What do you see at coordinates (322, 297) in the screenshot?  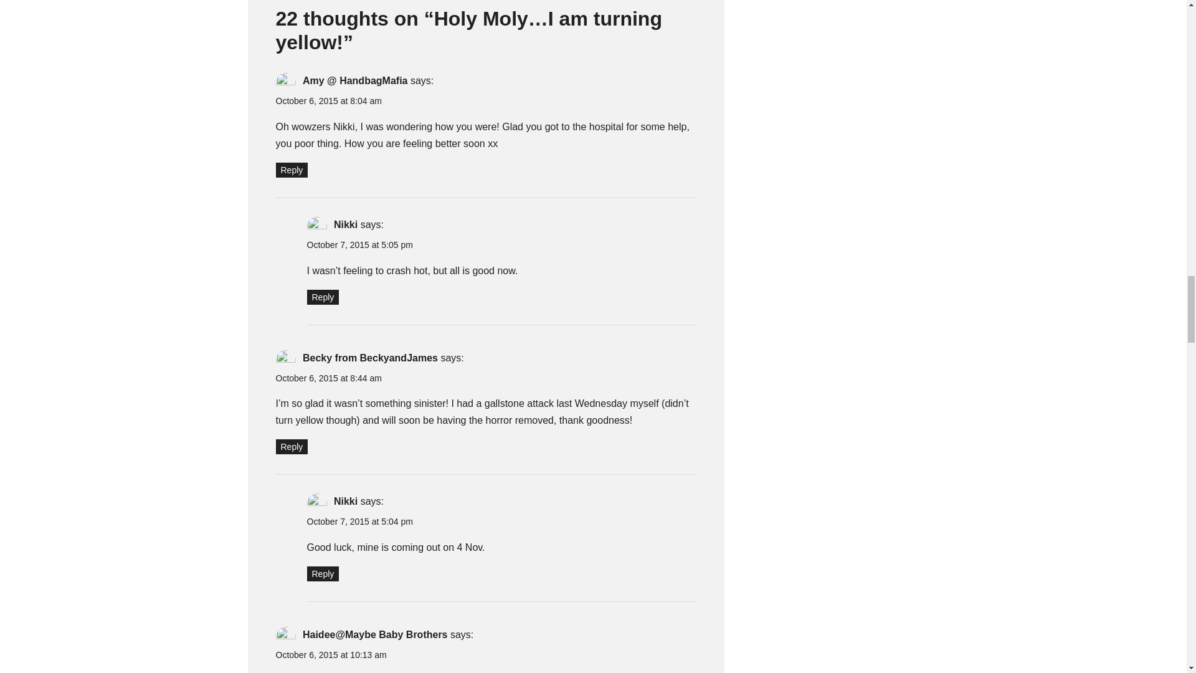 I see `Reply` at bounding box center [322, 297].